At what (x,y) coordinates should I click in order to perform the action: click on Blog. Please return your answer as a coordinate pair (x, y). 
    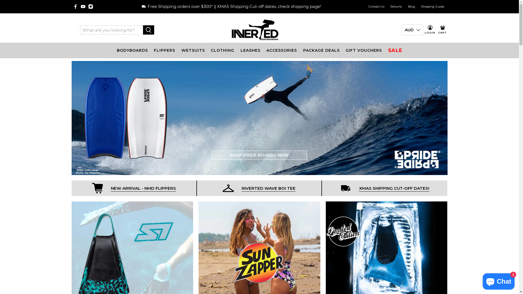
    Looking at the image, I should click on (411, 7).